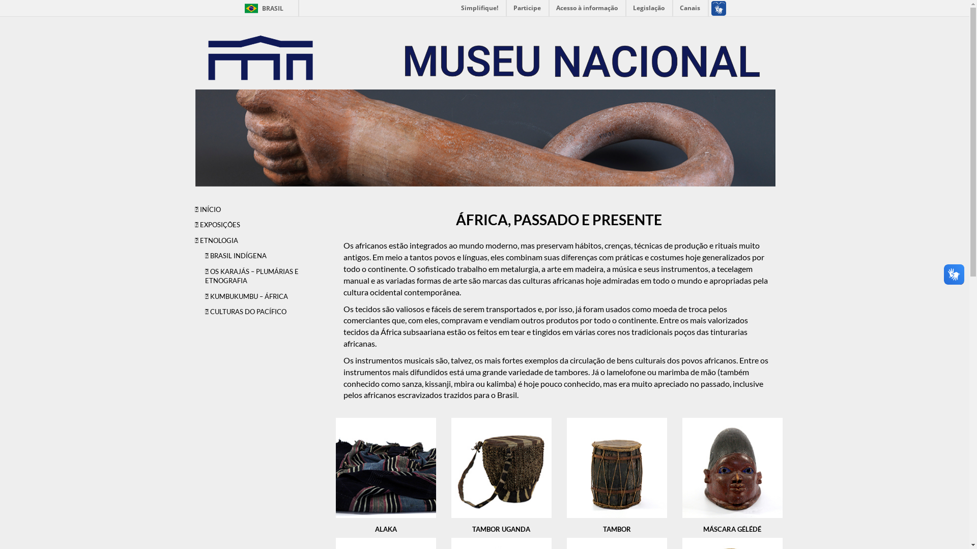 The height and width of the screenshot is (549, 977). Describe the element at coordinates (386, 475) in the screenshot. I see `ALAKA` at that location.